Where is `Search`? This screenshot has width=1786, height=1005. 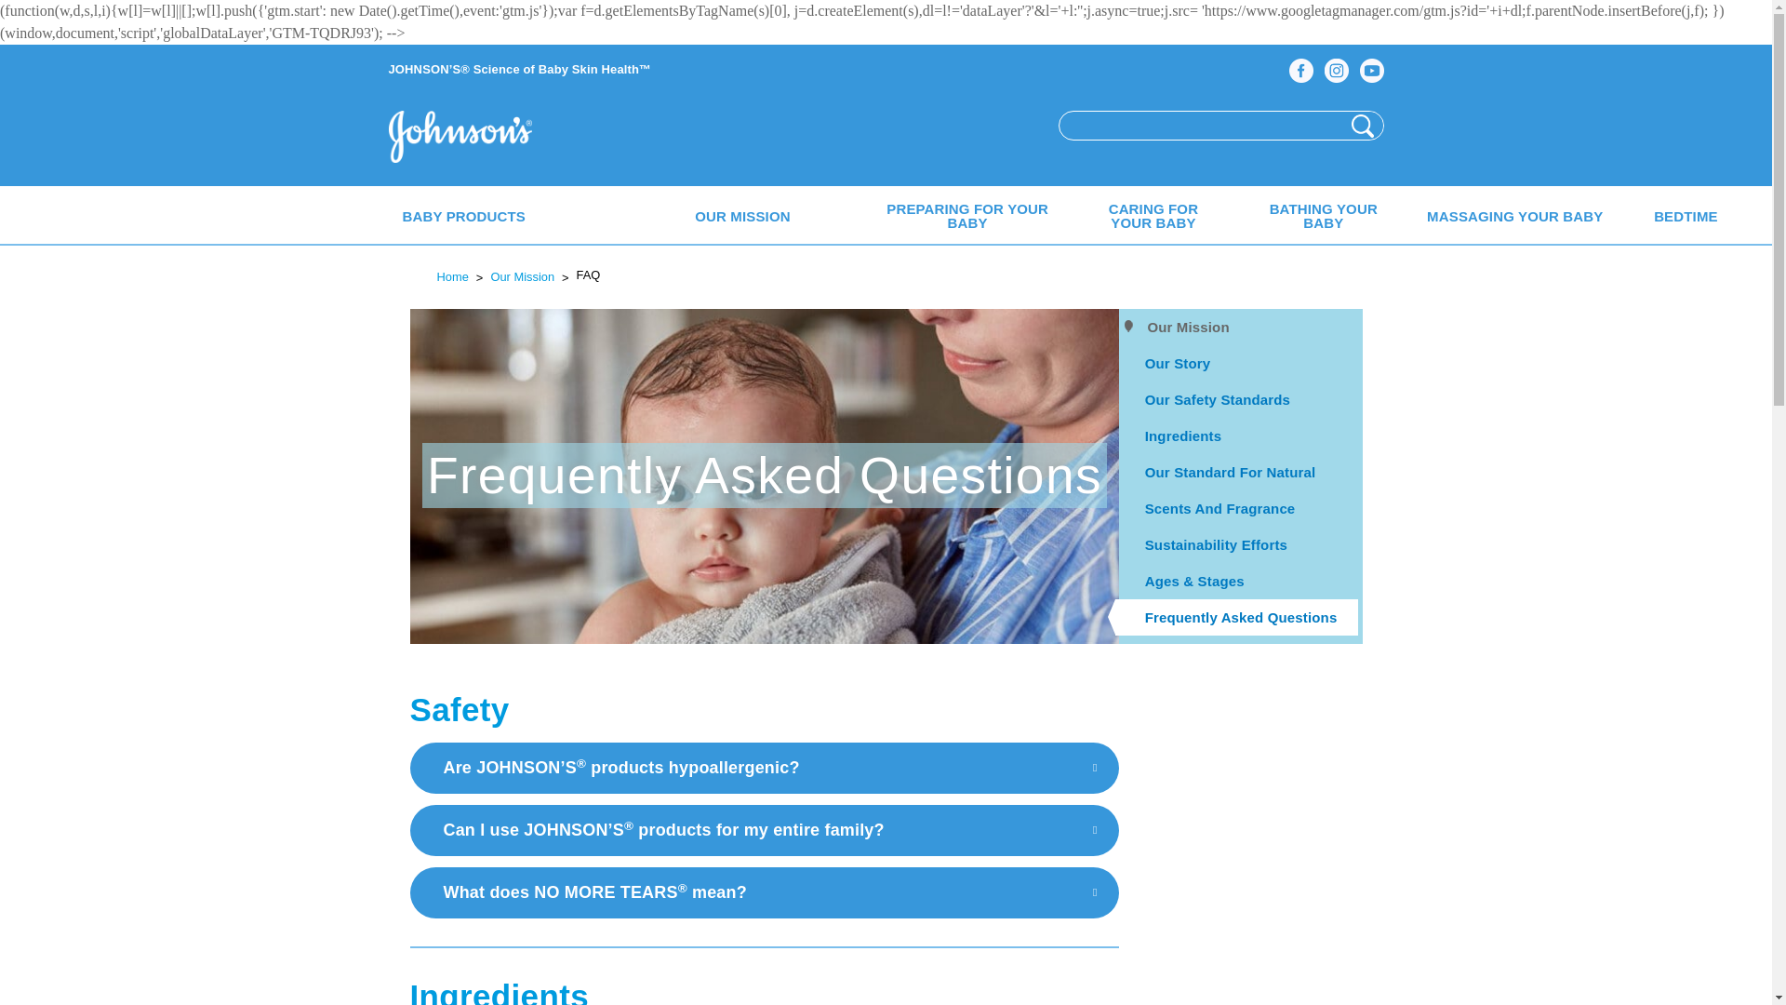 Search is located at coordinates (1362, 125).